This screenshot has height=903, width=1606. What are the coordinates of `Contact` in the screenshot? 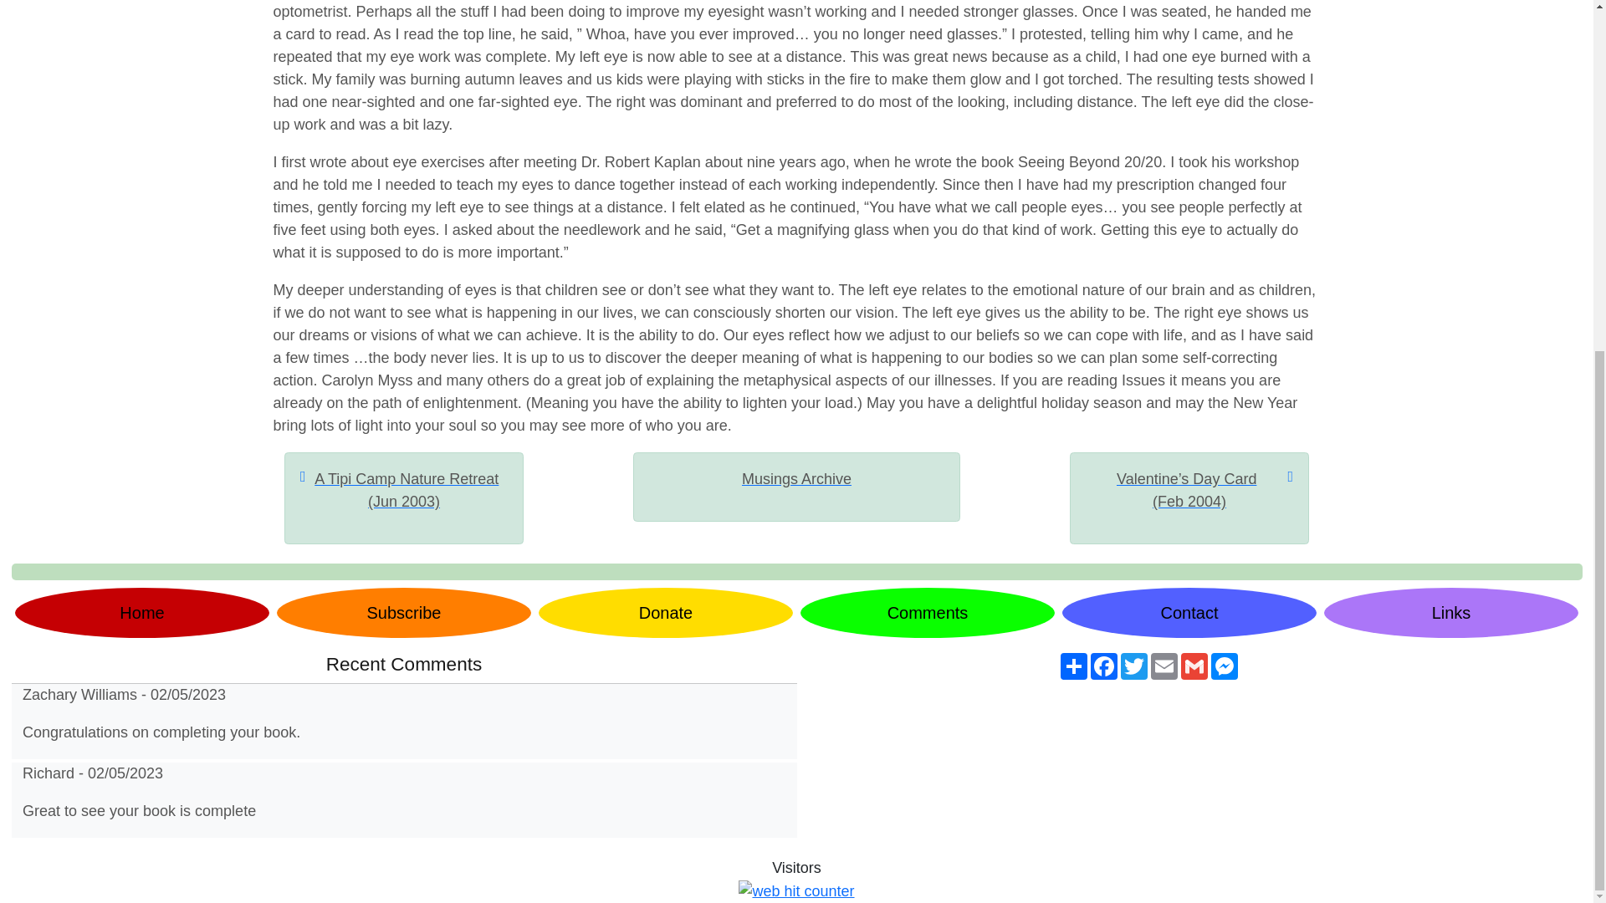 It's located at (1189, 612).